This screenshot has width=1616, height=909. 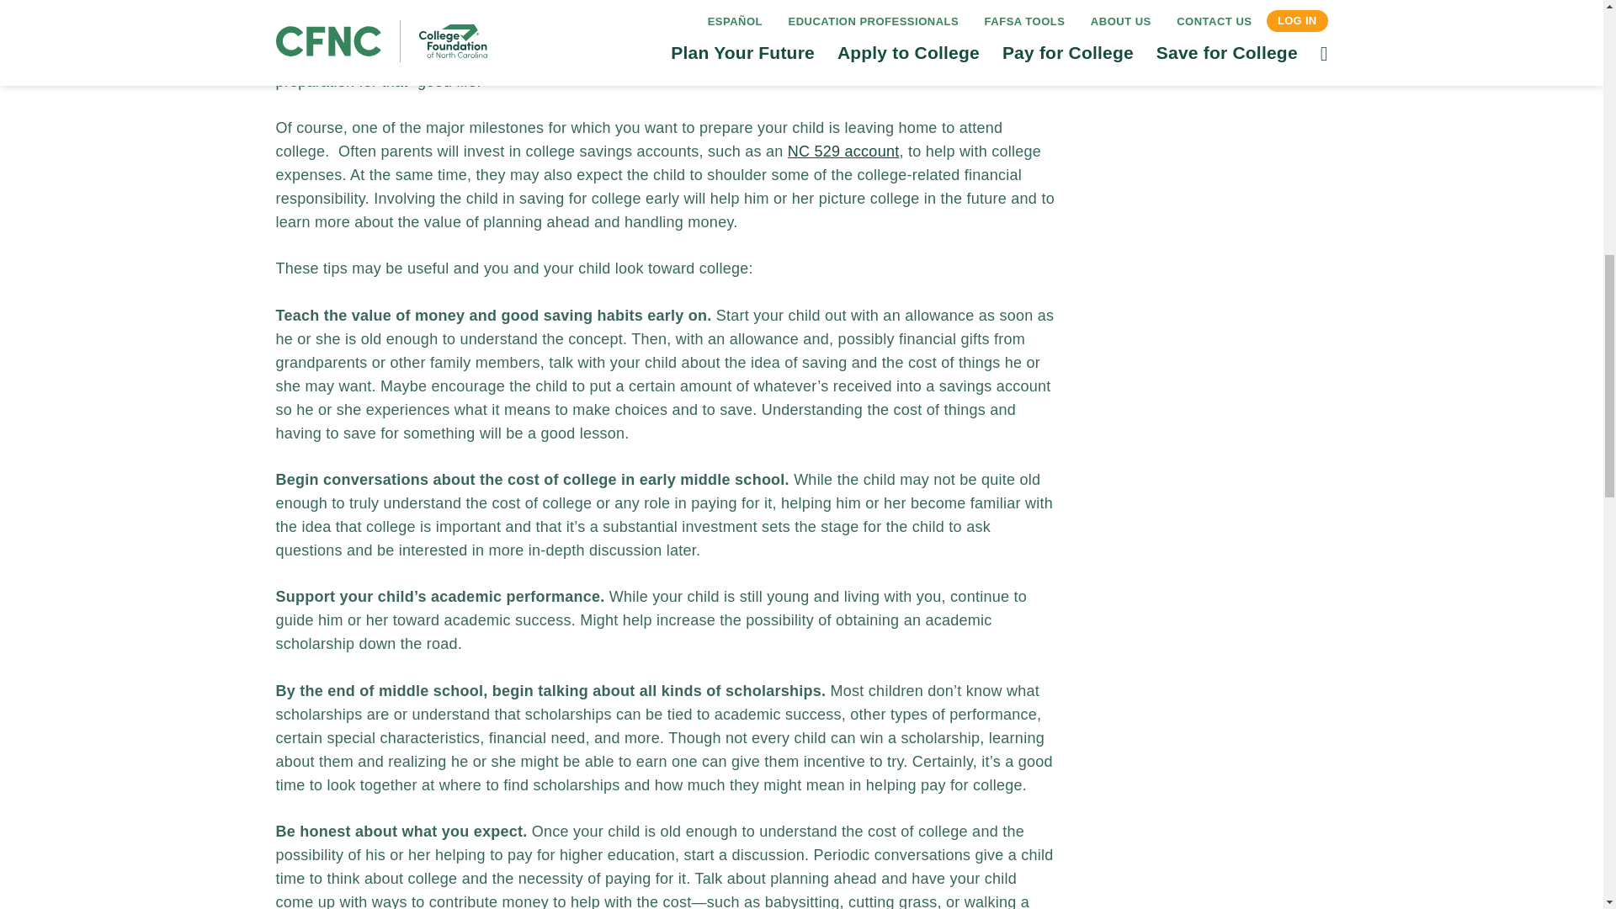 I want to click on NC 529 Account, so click(x=843, y=151).